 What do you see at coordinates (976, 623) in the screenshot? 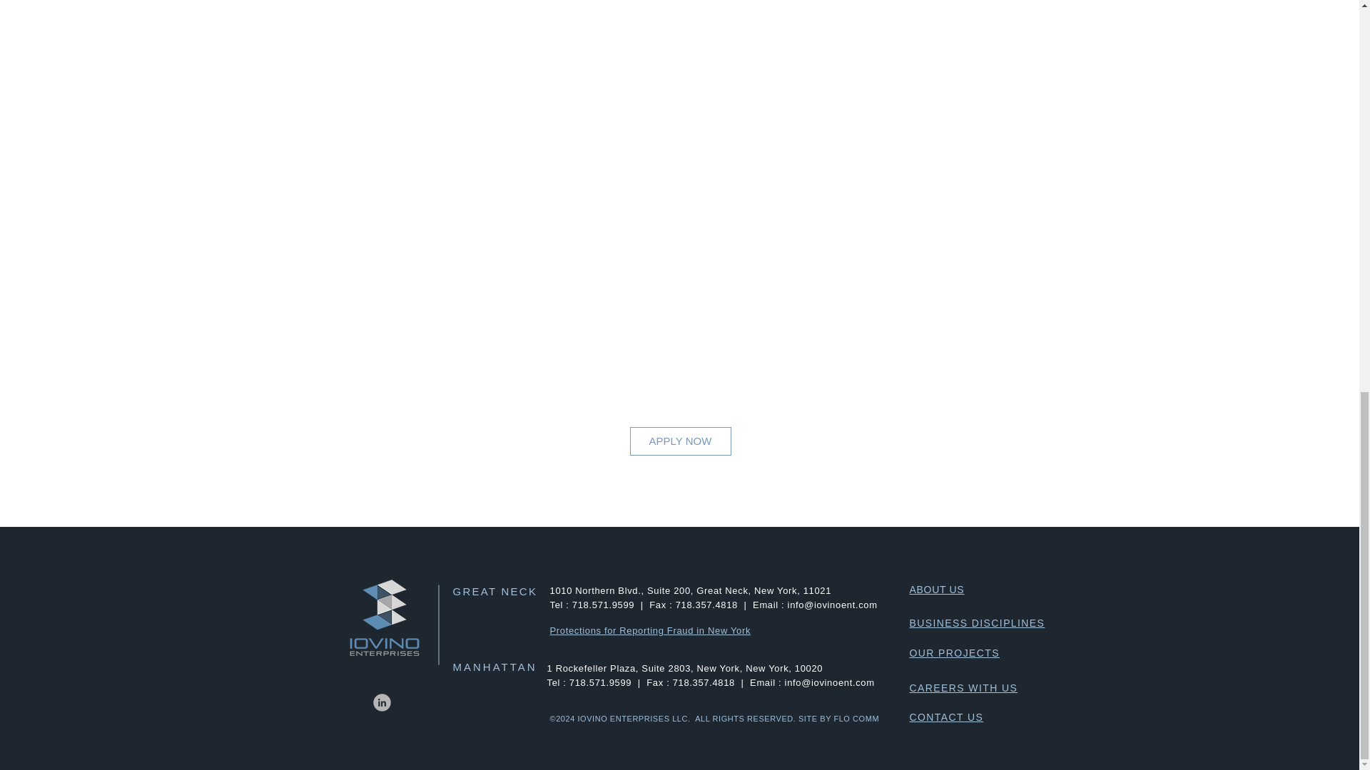
I see `BUSINESS DISCIPLINES` at bounding box center [976, 623].